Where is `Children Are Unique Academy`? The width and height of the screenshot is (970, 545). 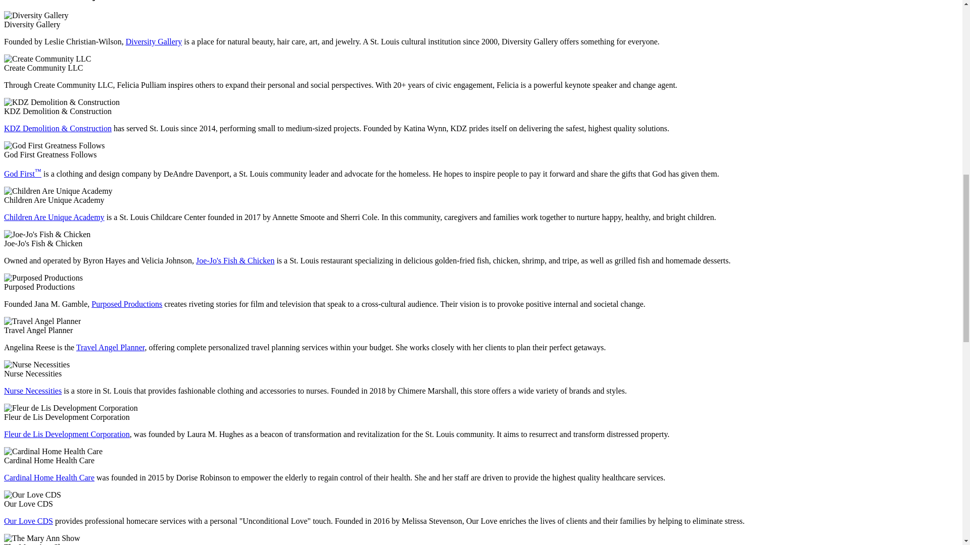 Children Are Unique Academy is located at coordinates (54, 217).